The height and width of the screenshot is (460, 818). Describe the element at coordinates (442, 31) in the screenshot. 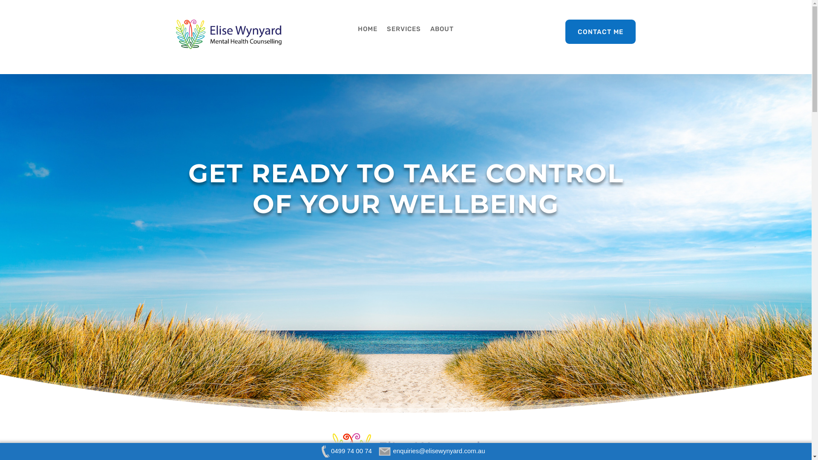

I see `ABOUT` at that location.